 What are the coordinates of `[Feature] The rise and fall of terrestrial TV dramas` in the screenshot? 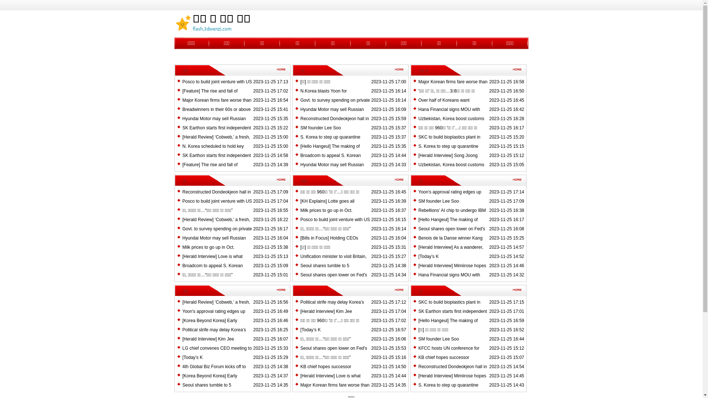 It's located at (209, 169).